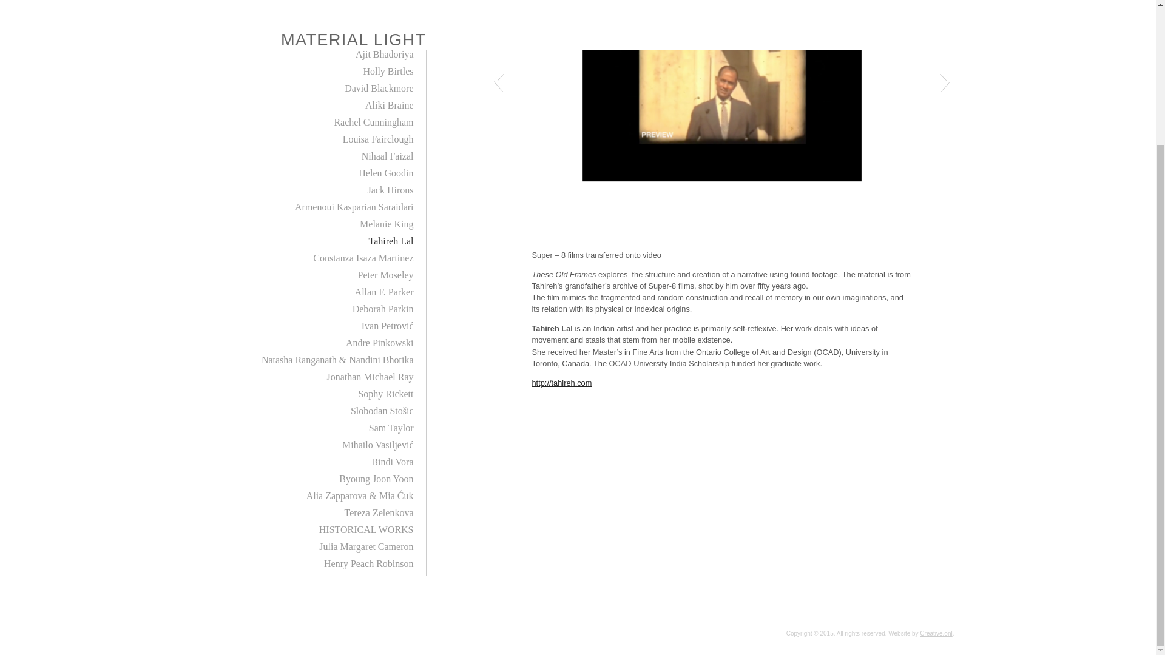 The image size is (1165, 655). Describe the element at coordinates (354, 206) in the screenshot. I see `Armenoui Kasparian Saraidari` at that location.